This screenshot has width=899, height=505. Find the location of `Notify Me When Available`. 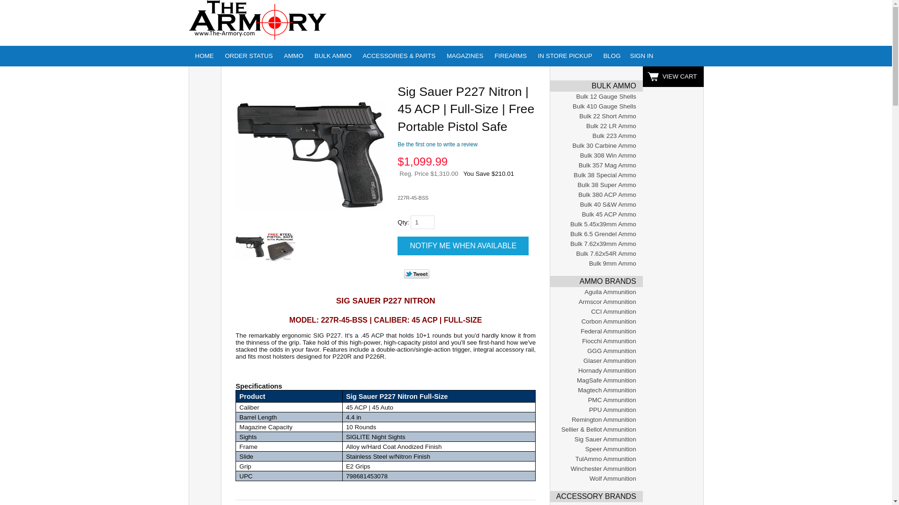

Notify Me When Available is located at coordinates (463, 246).